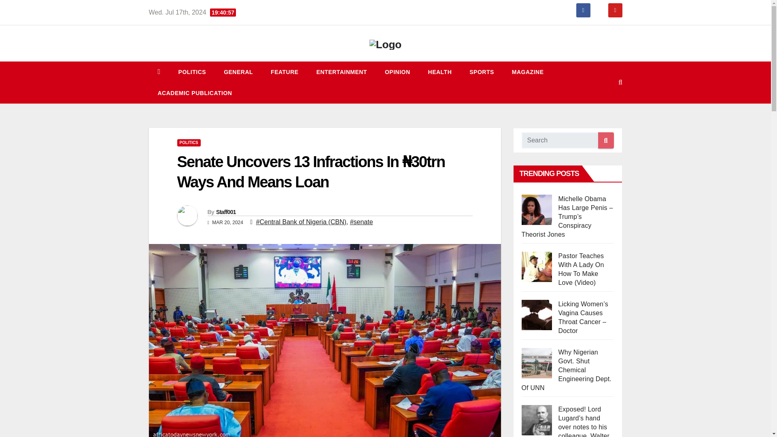 The width and height of the screenshot is (777, 437). What do you see at coordinates (192, 72) in the screenshot?
I see `Politics` at bounding box center [192, 72].